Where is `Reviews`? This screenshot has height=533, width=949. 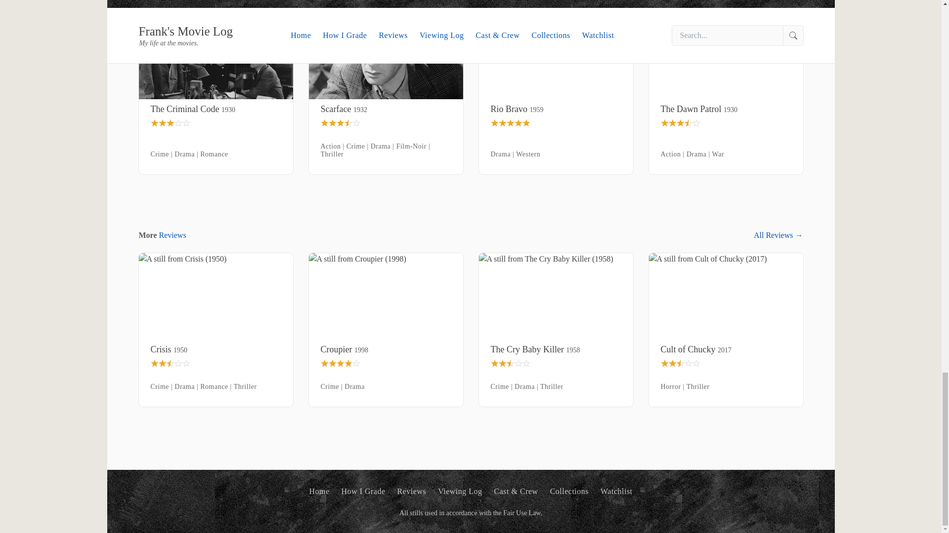
Reviews is located at coordinates (412, 492).